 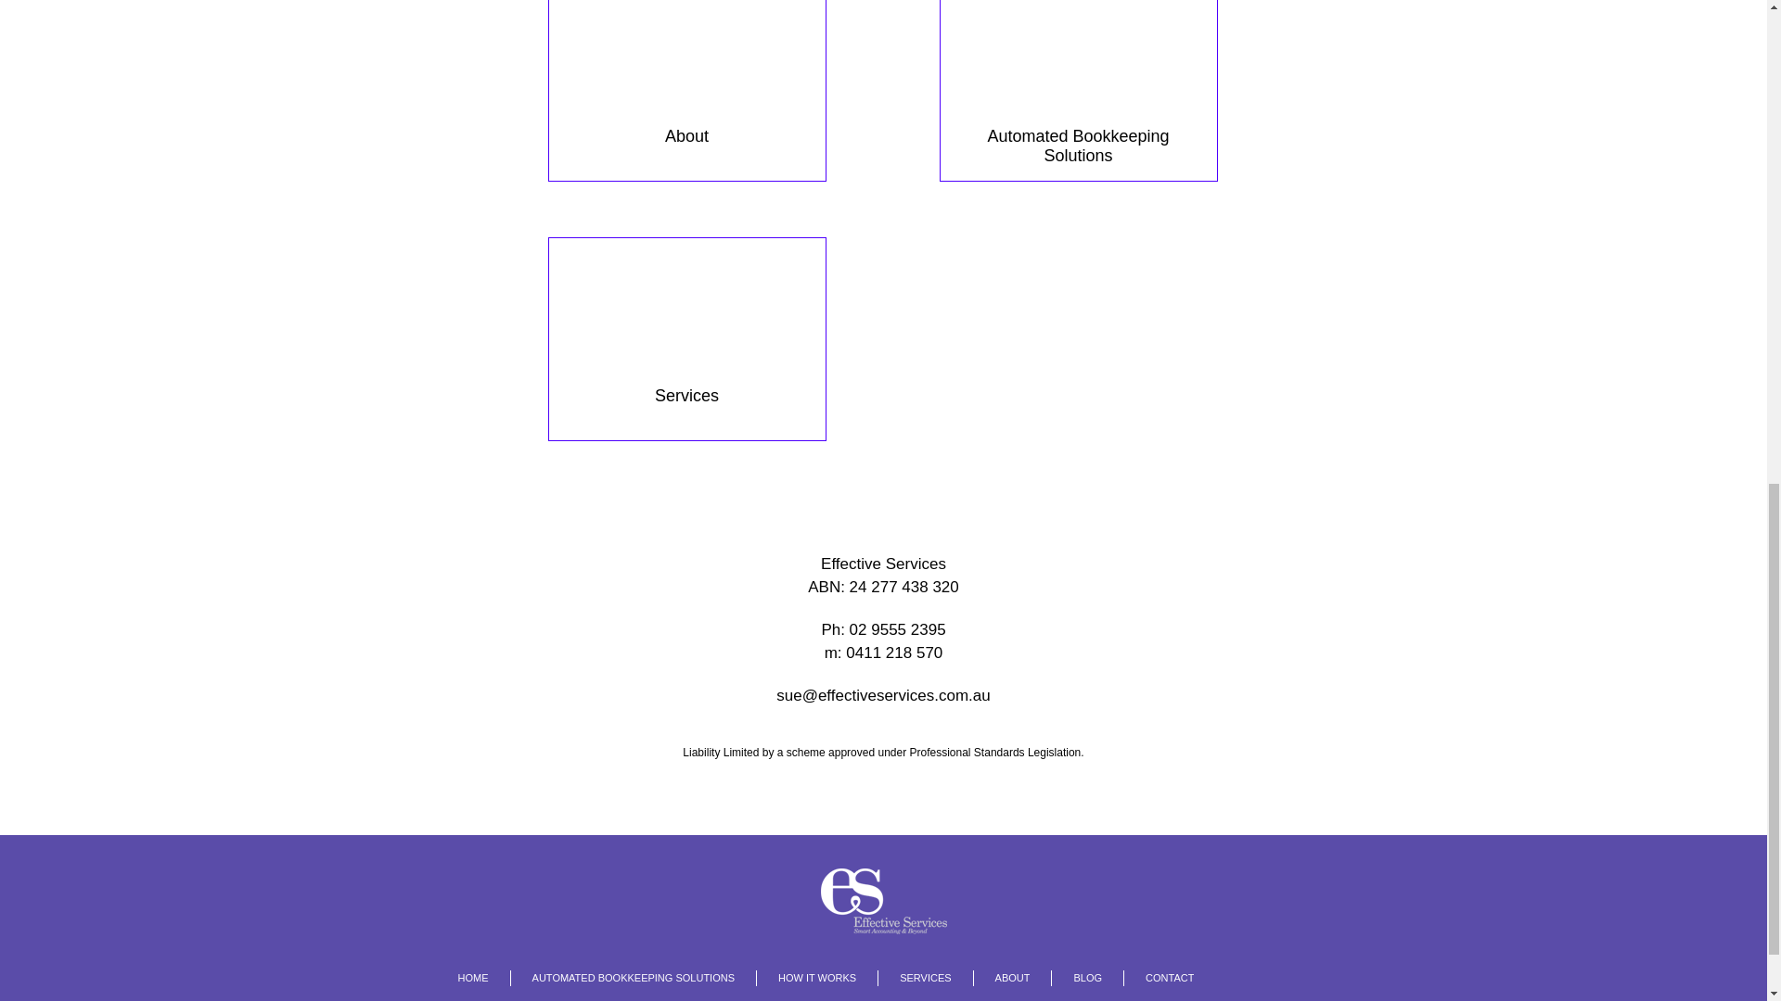 What do you see at coordinates (473, 977) in the screenshot?
I see `HOME` at bounding box center [473, 977].